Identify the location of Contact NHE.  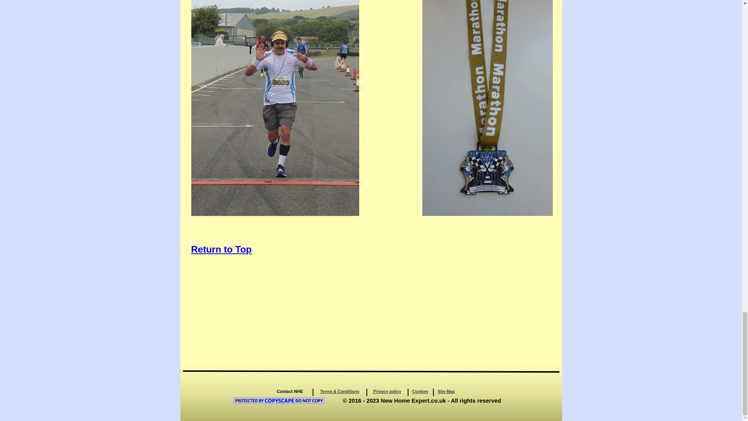
(290, 391).